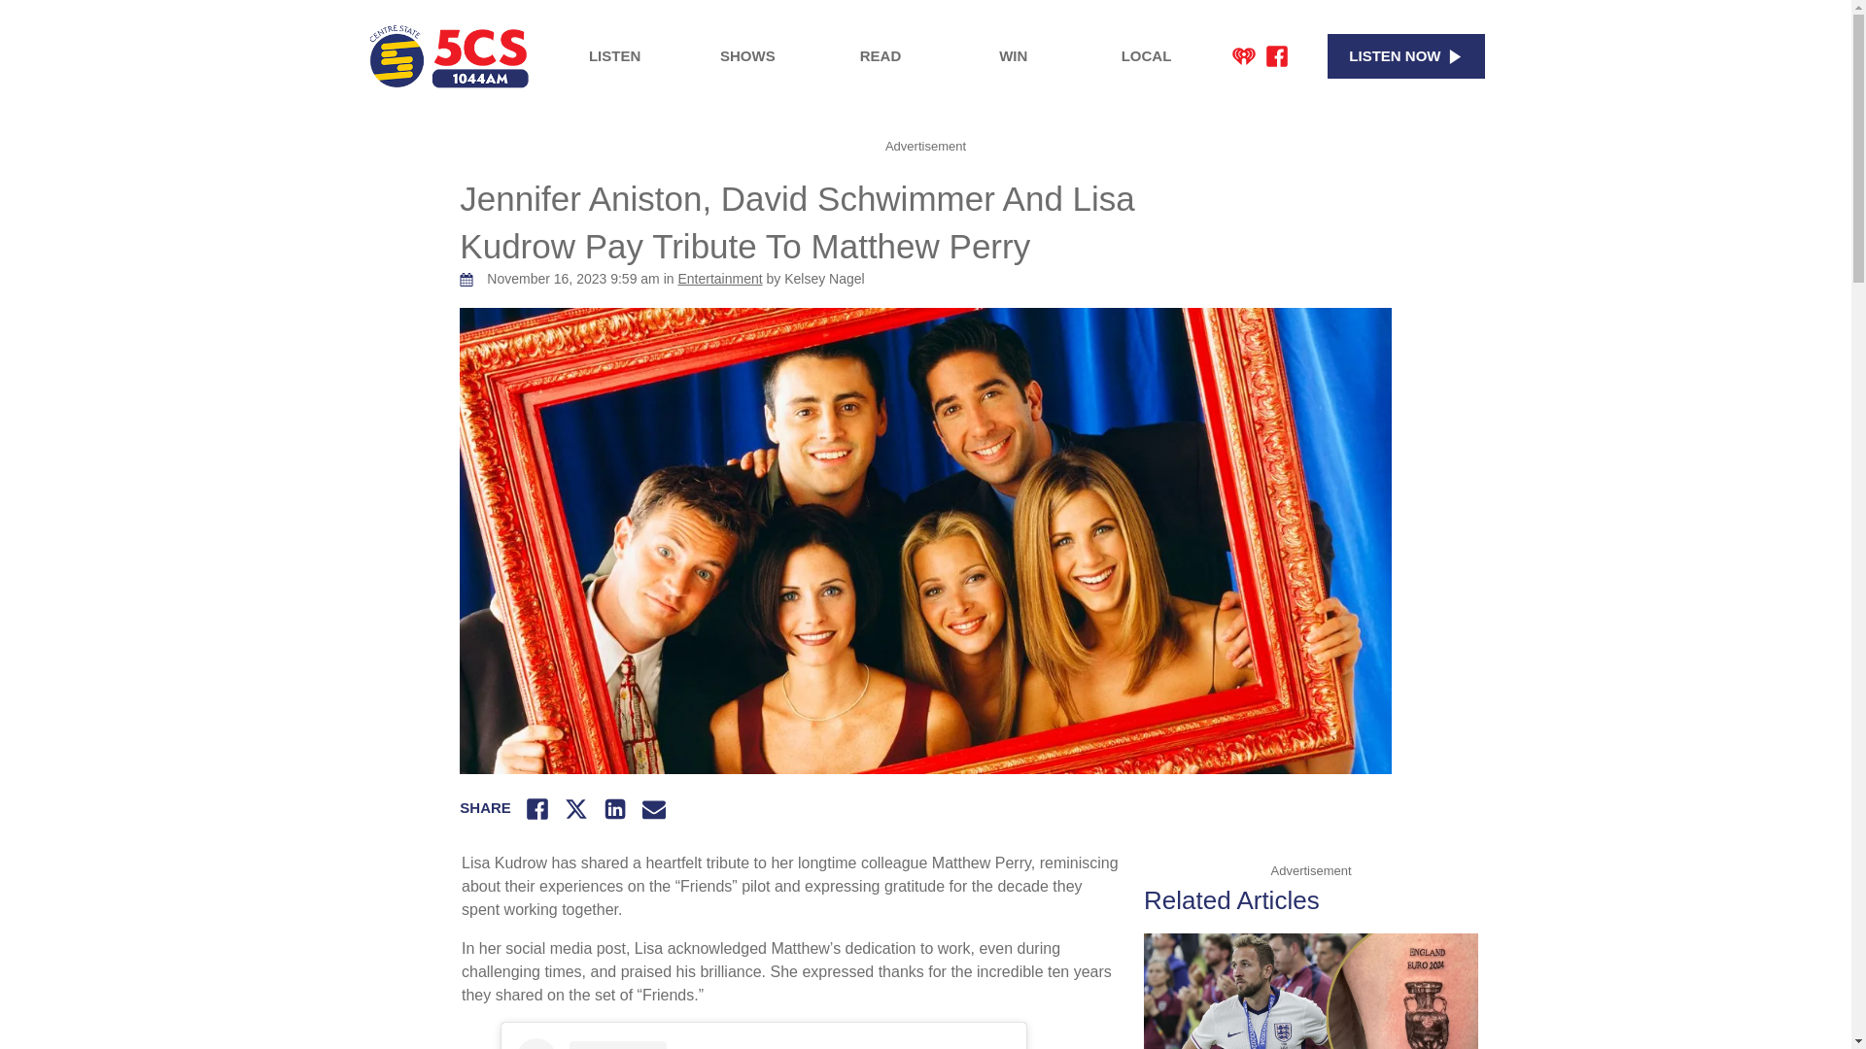  Describe the element at coordinates (1277, 56) in the screenshot. I see `Facebook` at that location.